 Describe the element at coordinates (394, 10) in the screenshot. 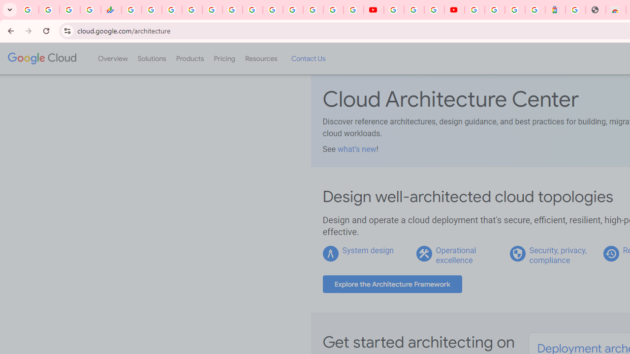

I see `YouTube` at that location.